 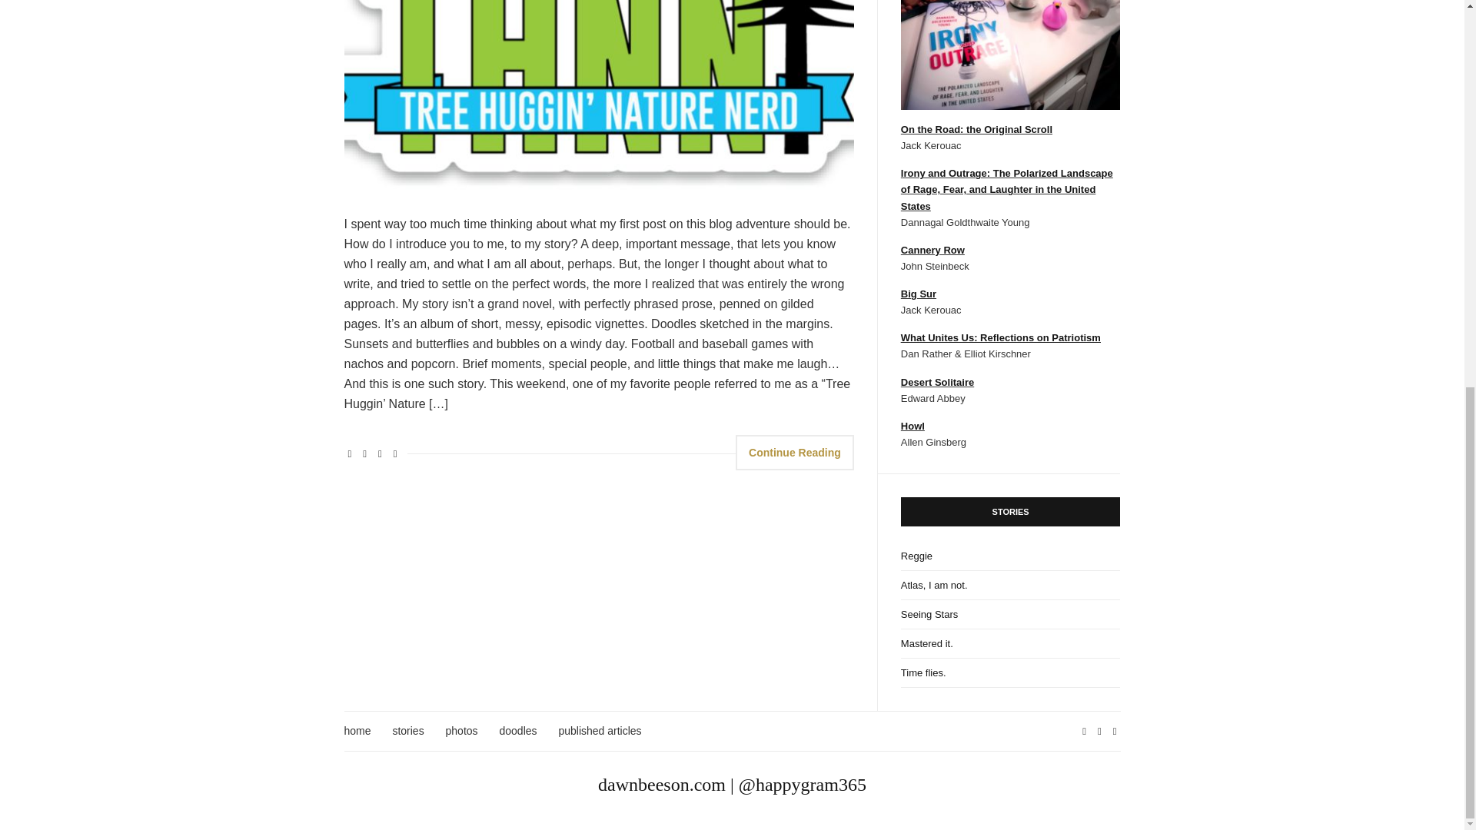 What do you see at coordinates (1010, 614) in the screenshot?
I see `Seeing Stars` at bounding box center [1010, 614].